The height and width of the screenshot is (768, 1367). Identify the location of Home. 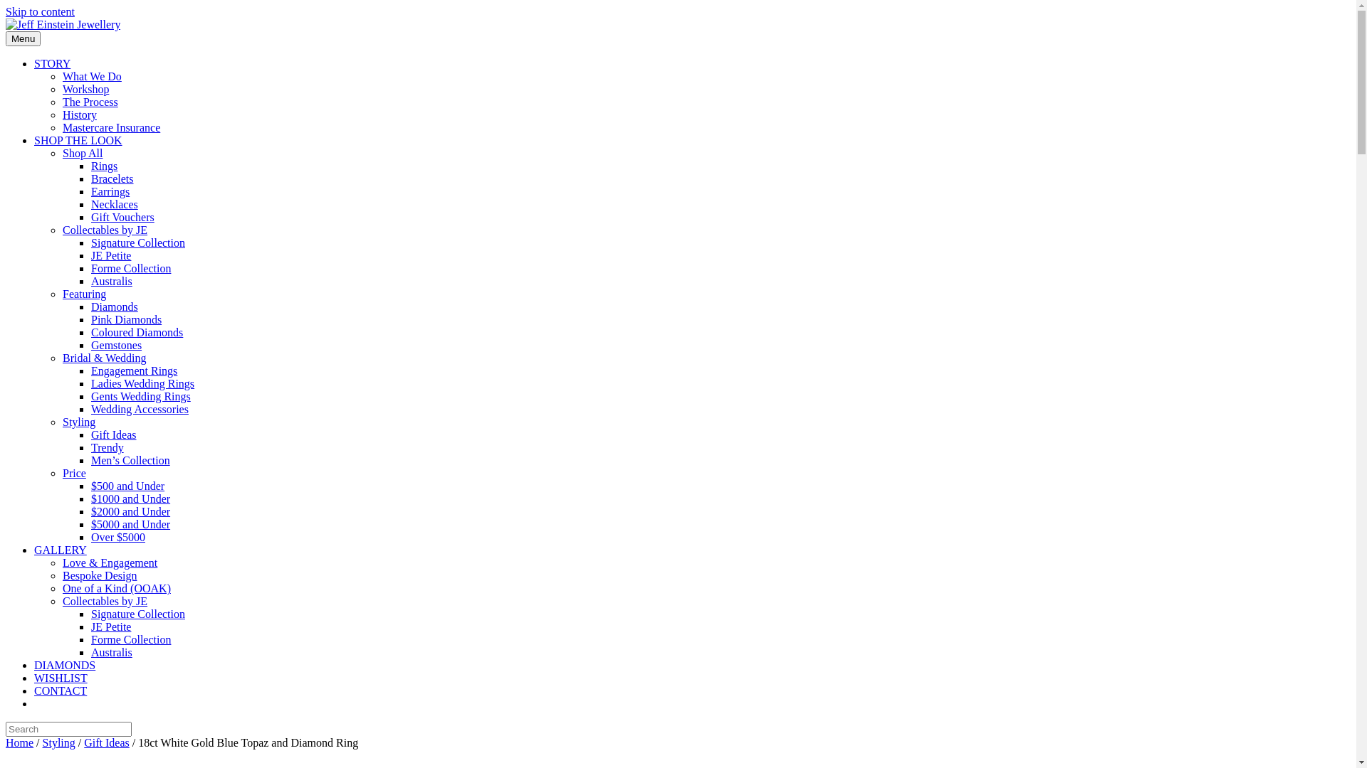
(20, 742).